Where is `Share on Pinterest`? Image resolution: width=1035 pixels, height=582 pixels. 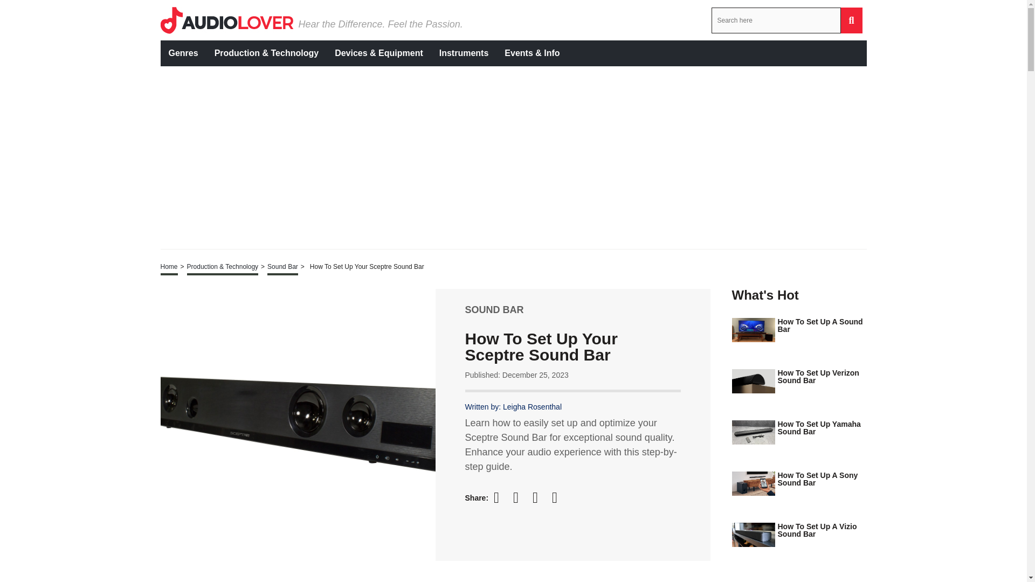 Share on Pinterest is located at coordinates (540, 497).